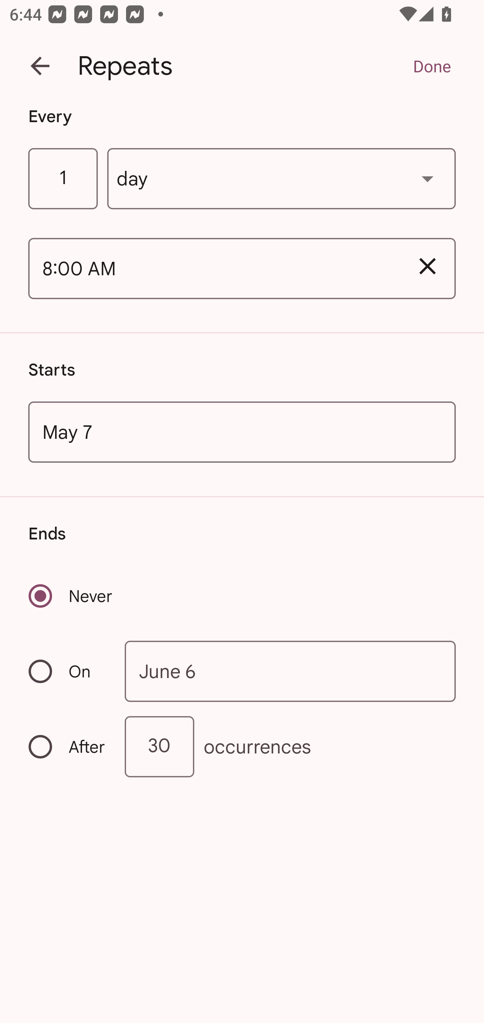  Describe the element at coordinates (68, 672) in the screenshot. I see `On Recurrence ends on a specific date` at that location.